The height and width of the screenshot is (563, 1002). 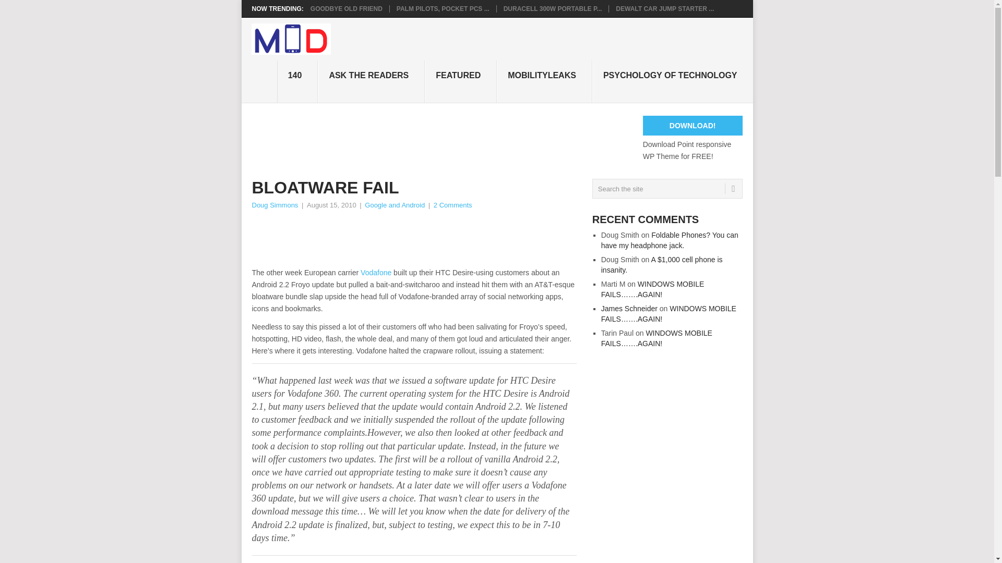 What do you see at coordinates (371, 81) in the screenshot?
I see `ASK THE READERS` at bounding box center [371, 81].